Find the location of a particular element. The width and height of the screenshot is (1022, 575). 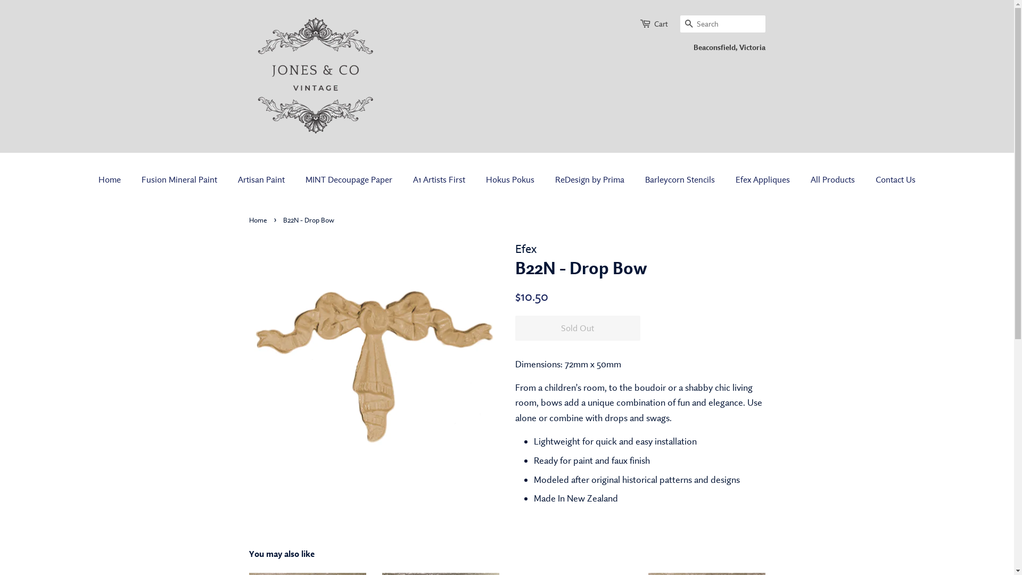

A1 Artists First is located at coordinates (441, 180).